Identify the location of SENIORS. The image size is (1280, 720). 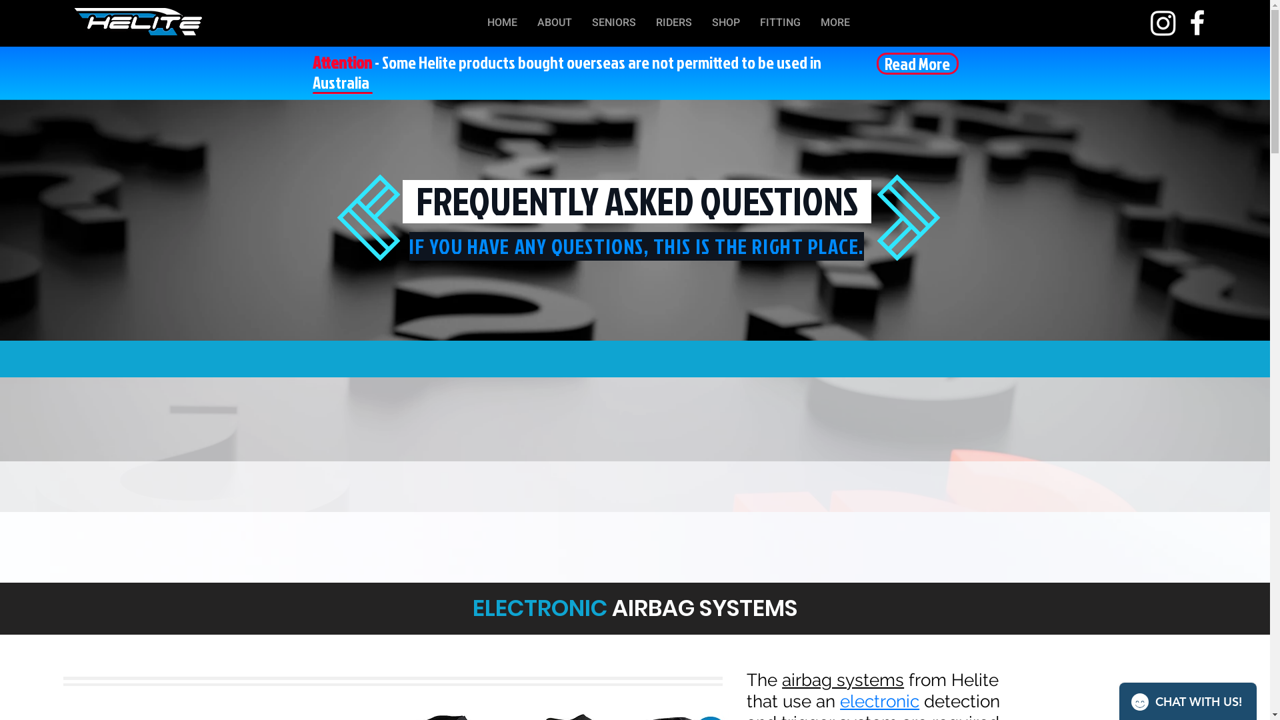
(613, 23).